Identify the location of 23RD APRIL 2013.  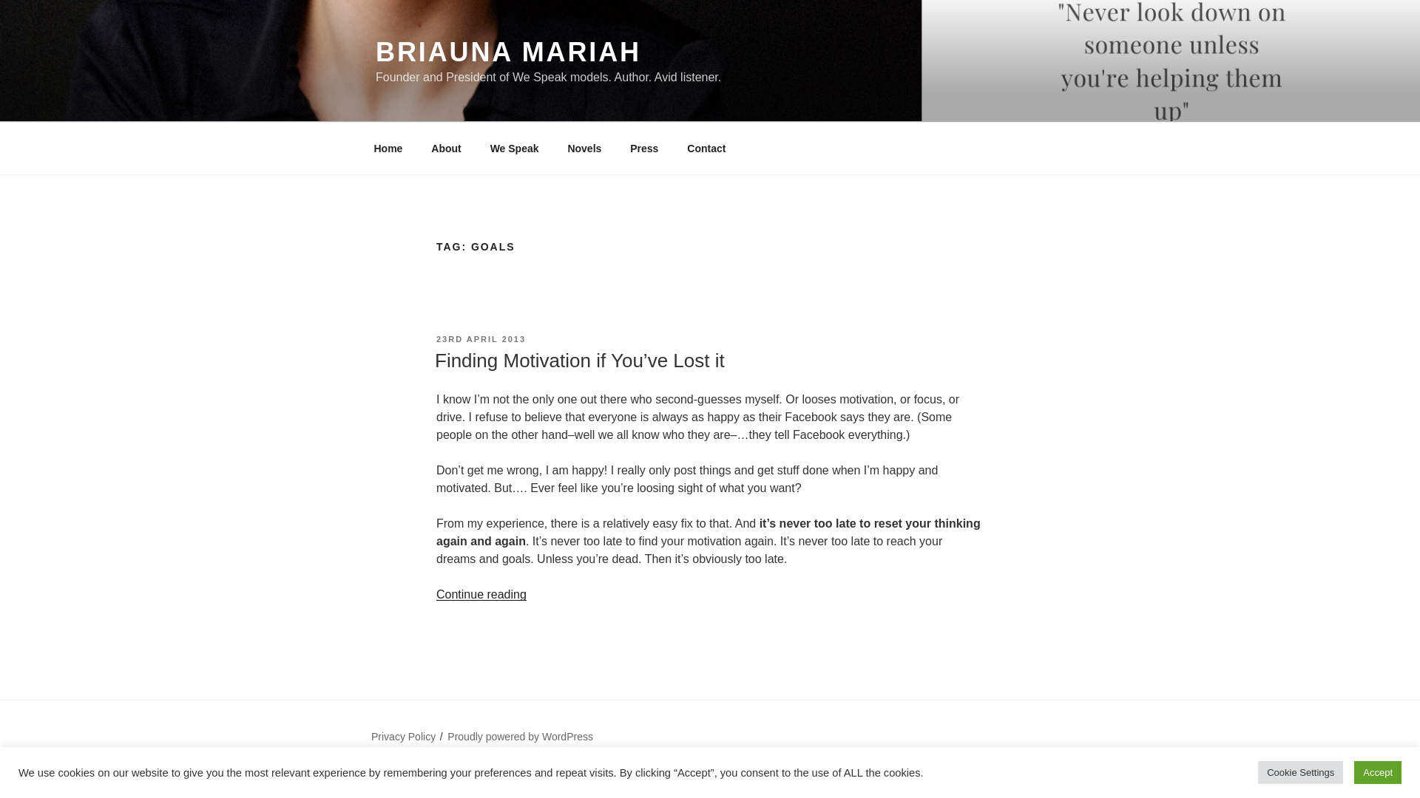
(481, 338).